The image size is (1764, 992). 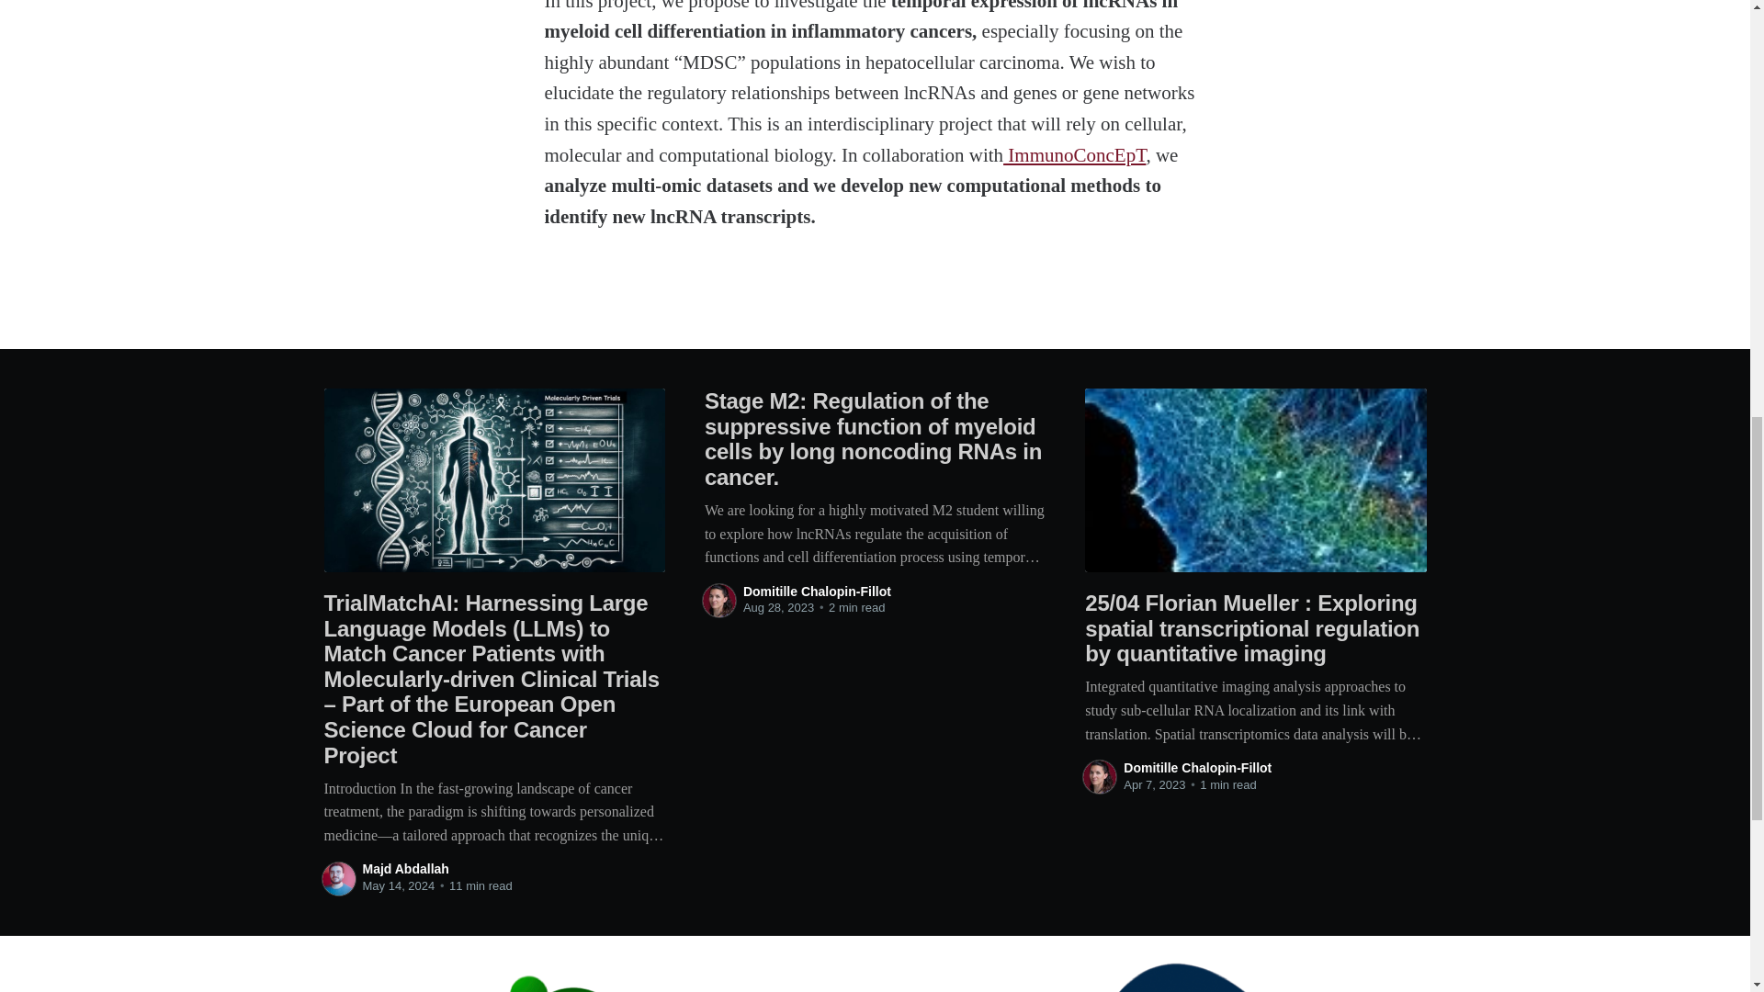 I want to click on Domitille Chalopin-Fillot, so click(x=1198, y=768).